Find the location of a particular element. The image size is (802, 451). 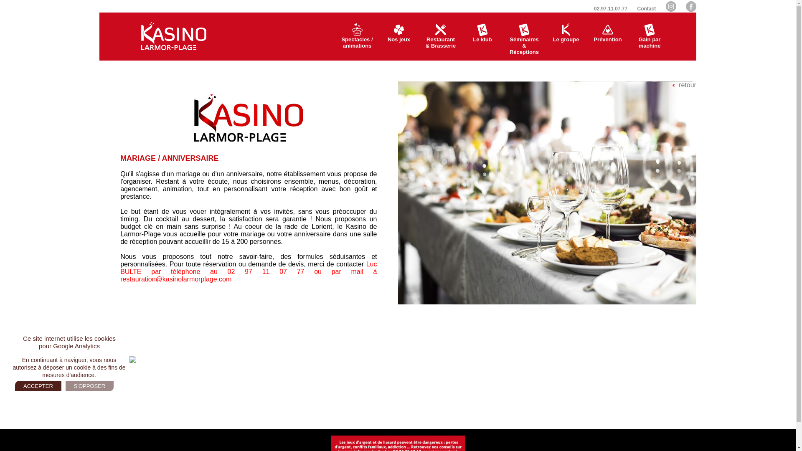

Contact is located at coordinates (647, 9).